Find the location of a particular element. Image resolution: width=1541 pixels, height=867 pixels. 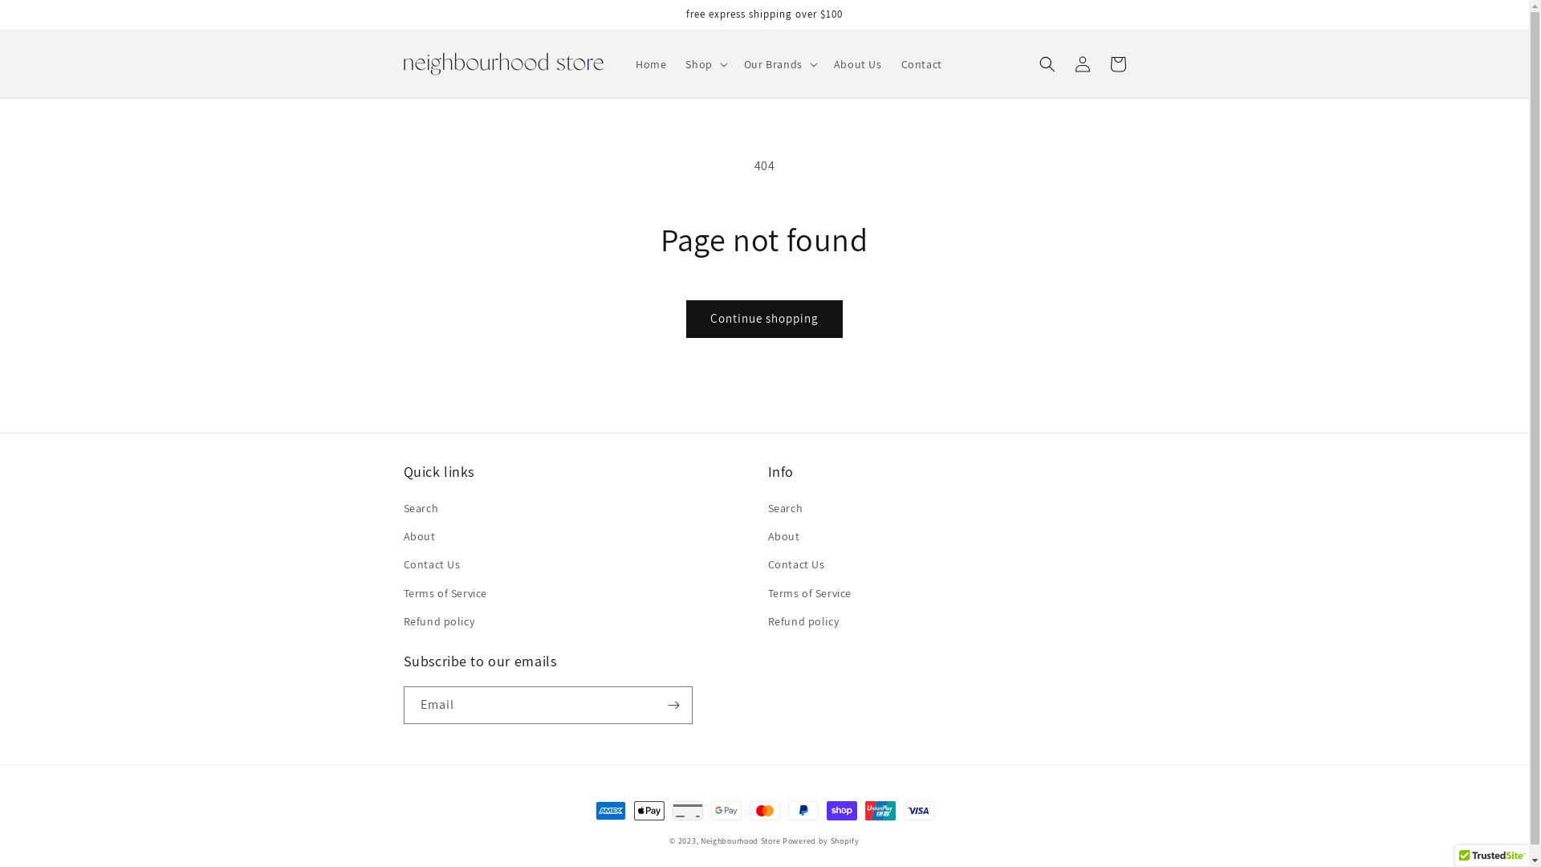

Terms of Service is located at coordinates (809, 594).